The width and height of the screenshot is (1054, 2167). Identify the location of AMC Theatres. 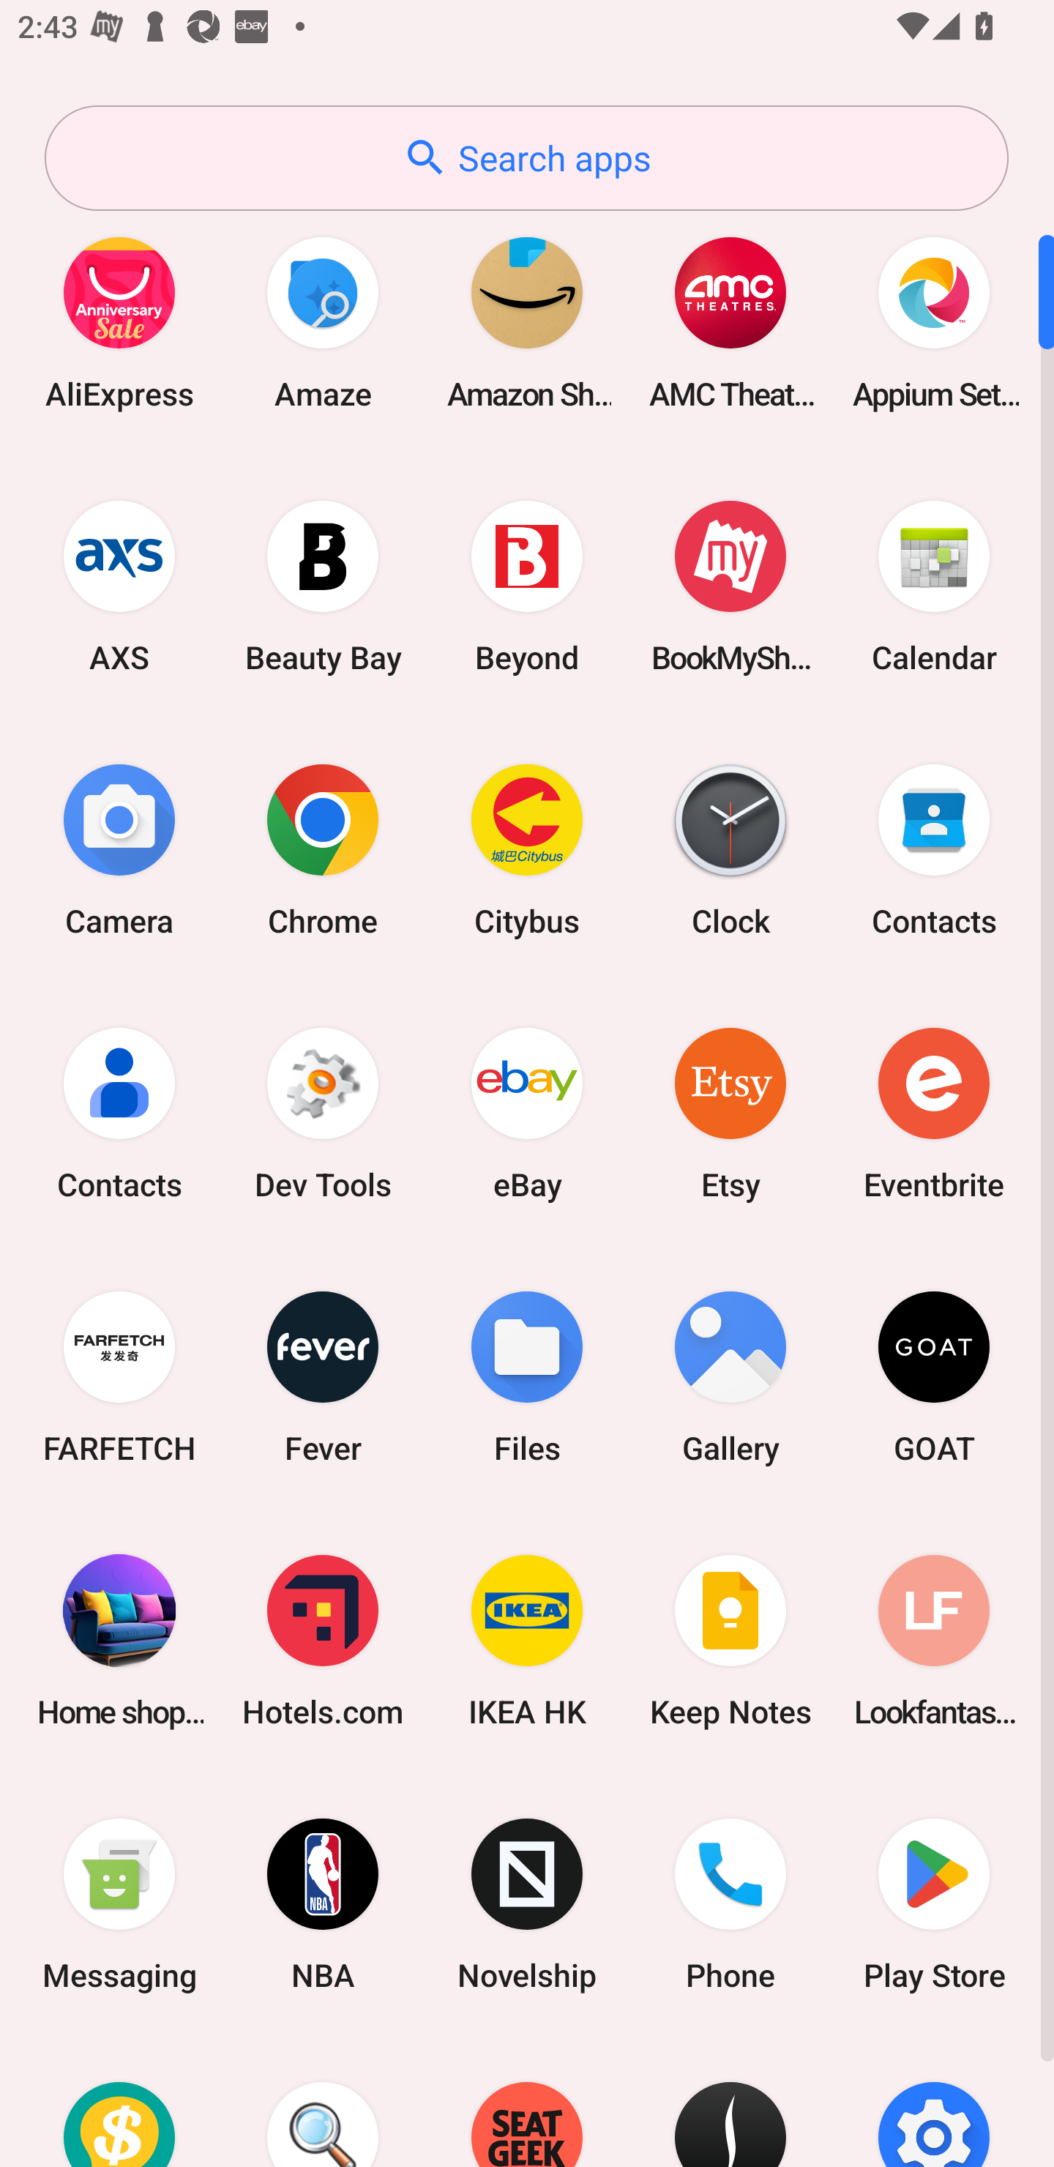
(730, 322).